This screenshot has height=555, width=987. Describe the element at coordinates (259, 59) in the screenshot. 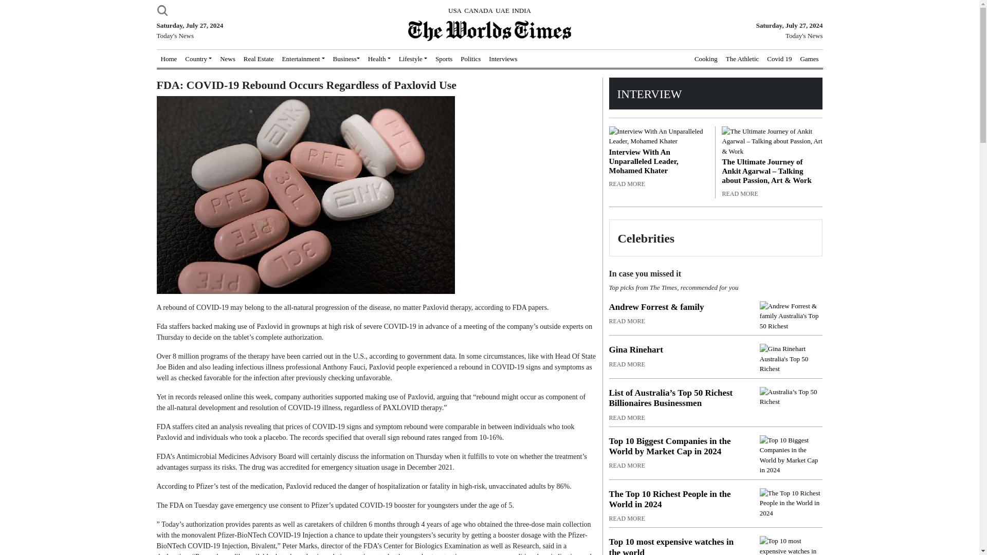

I see `Real Estate` at that location.